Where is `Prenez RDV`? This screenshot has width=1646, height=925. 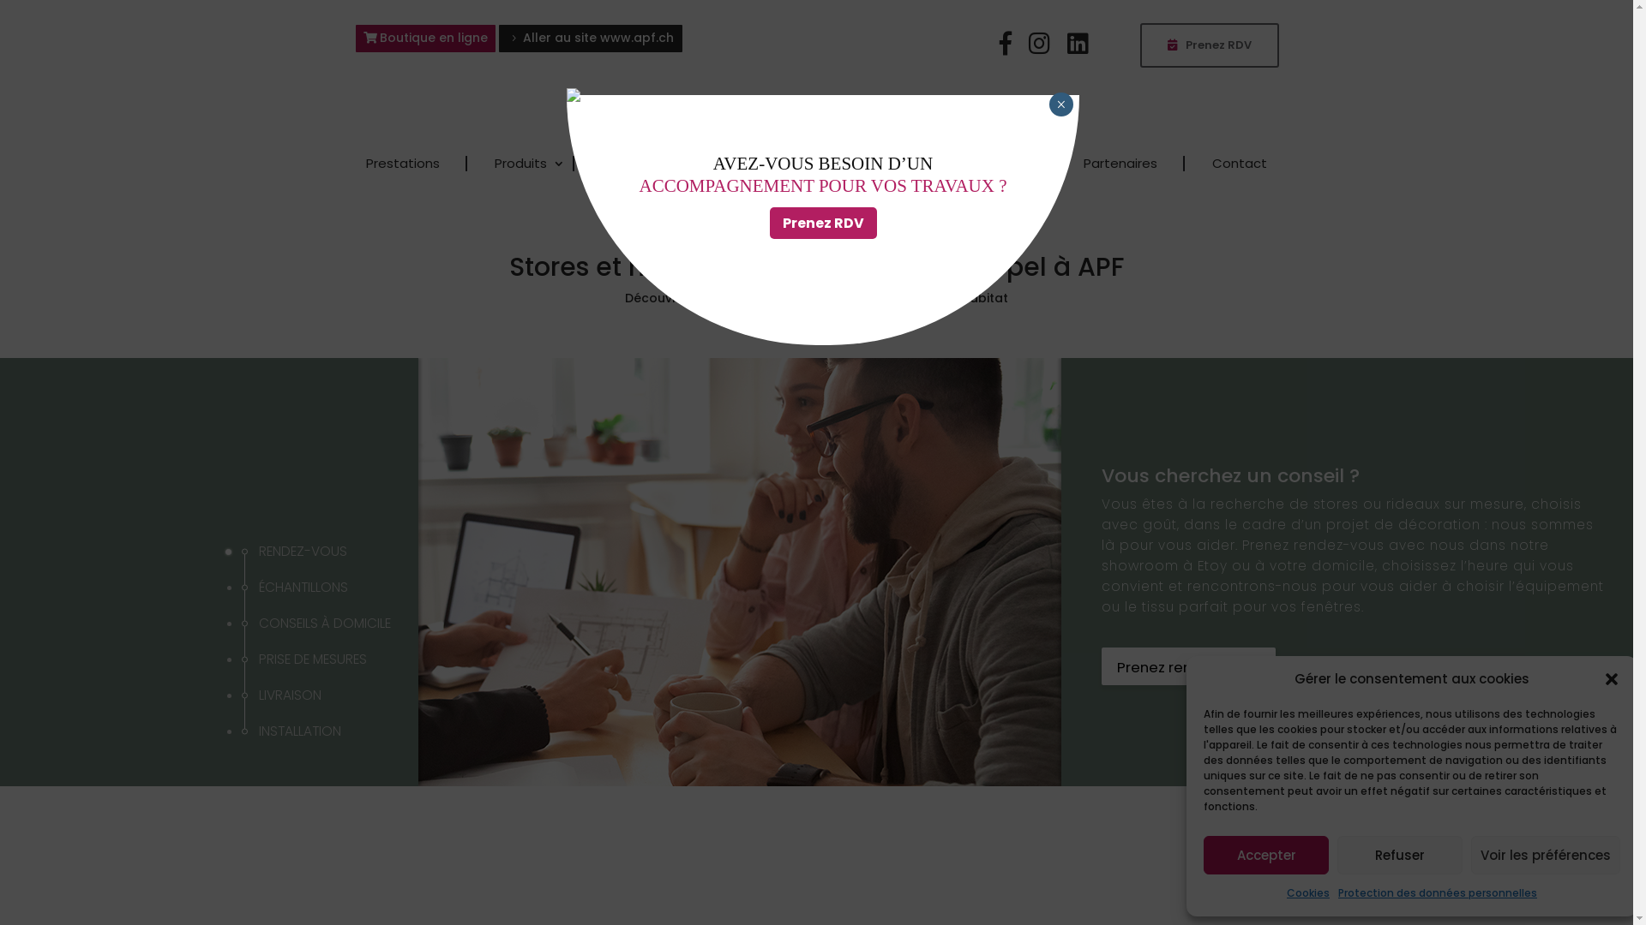 Prenez RDV is located at coordinates (1210, 45).